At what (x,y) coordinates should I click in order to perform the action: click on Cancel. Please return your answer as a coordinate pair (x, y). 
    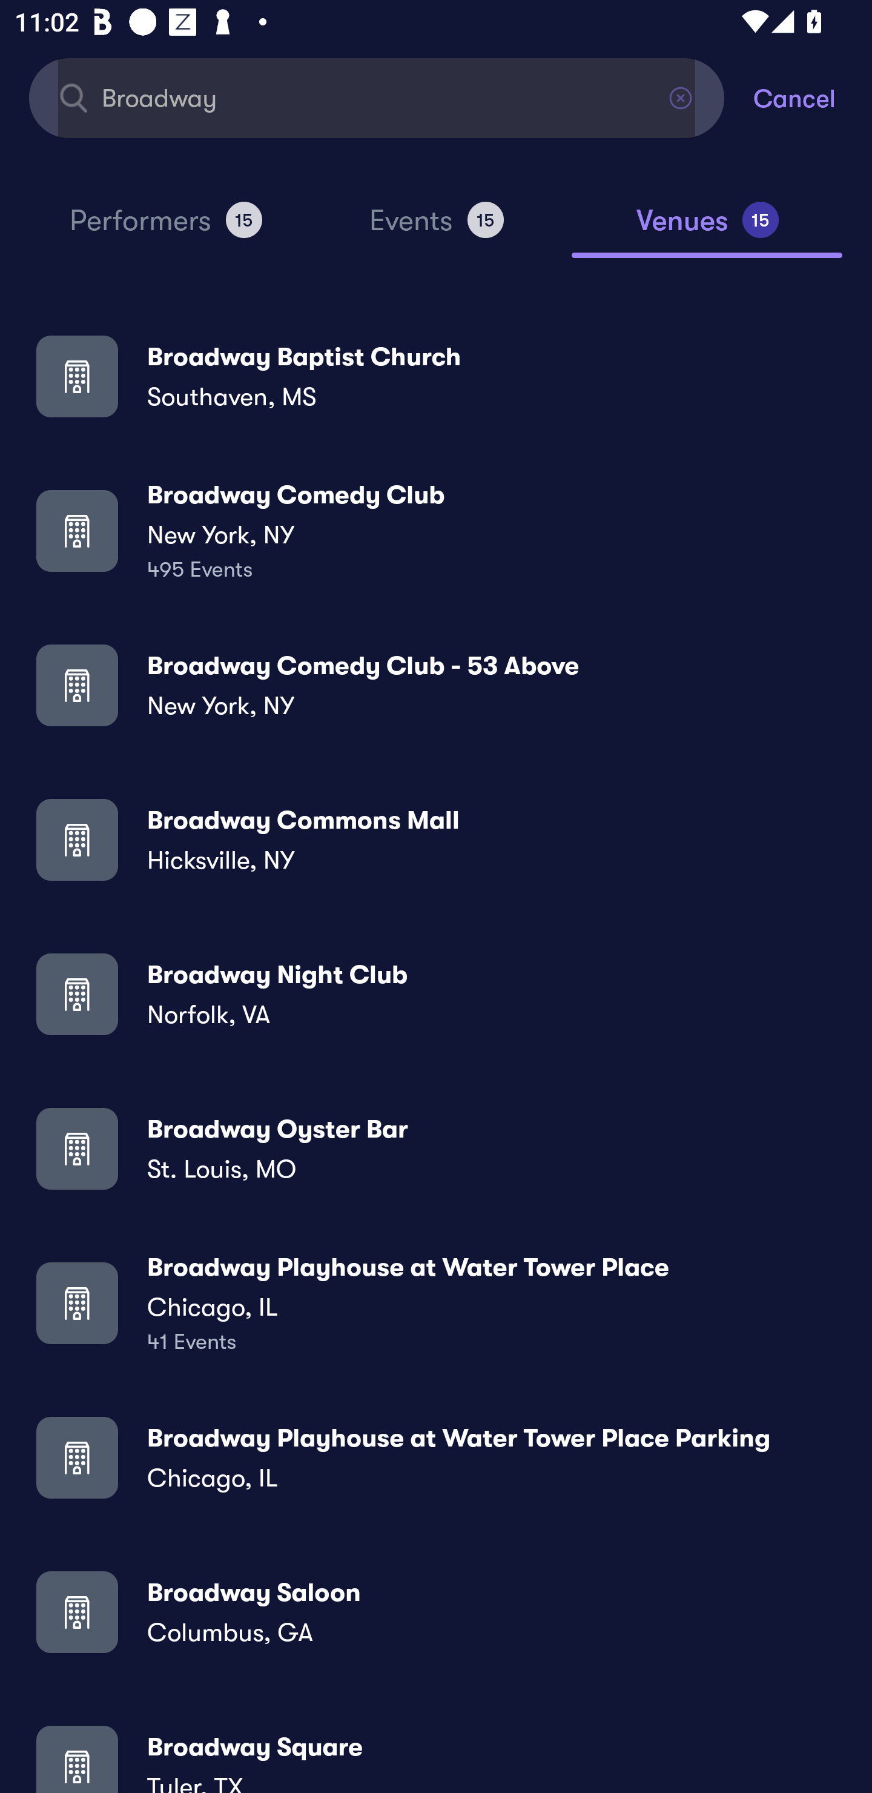
    Looking at the image, I should click on (813, 97).